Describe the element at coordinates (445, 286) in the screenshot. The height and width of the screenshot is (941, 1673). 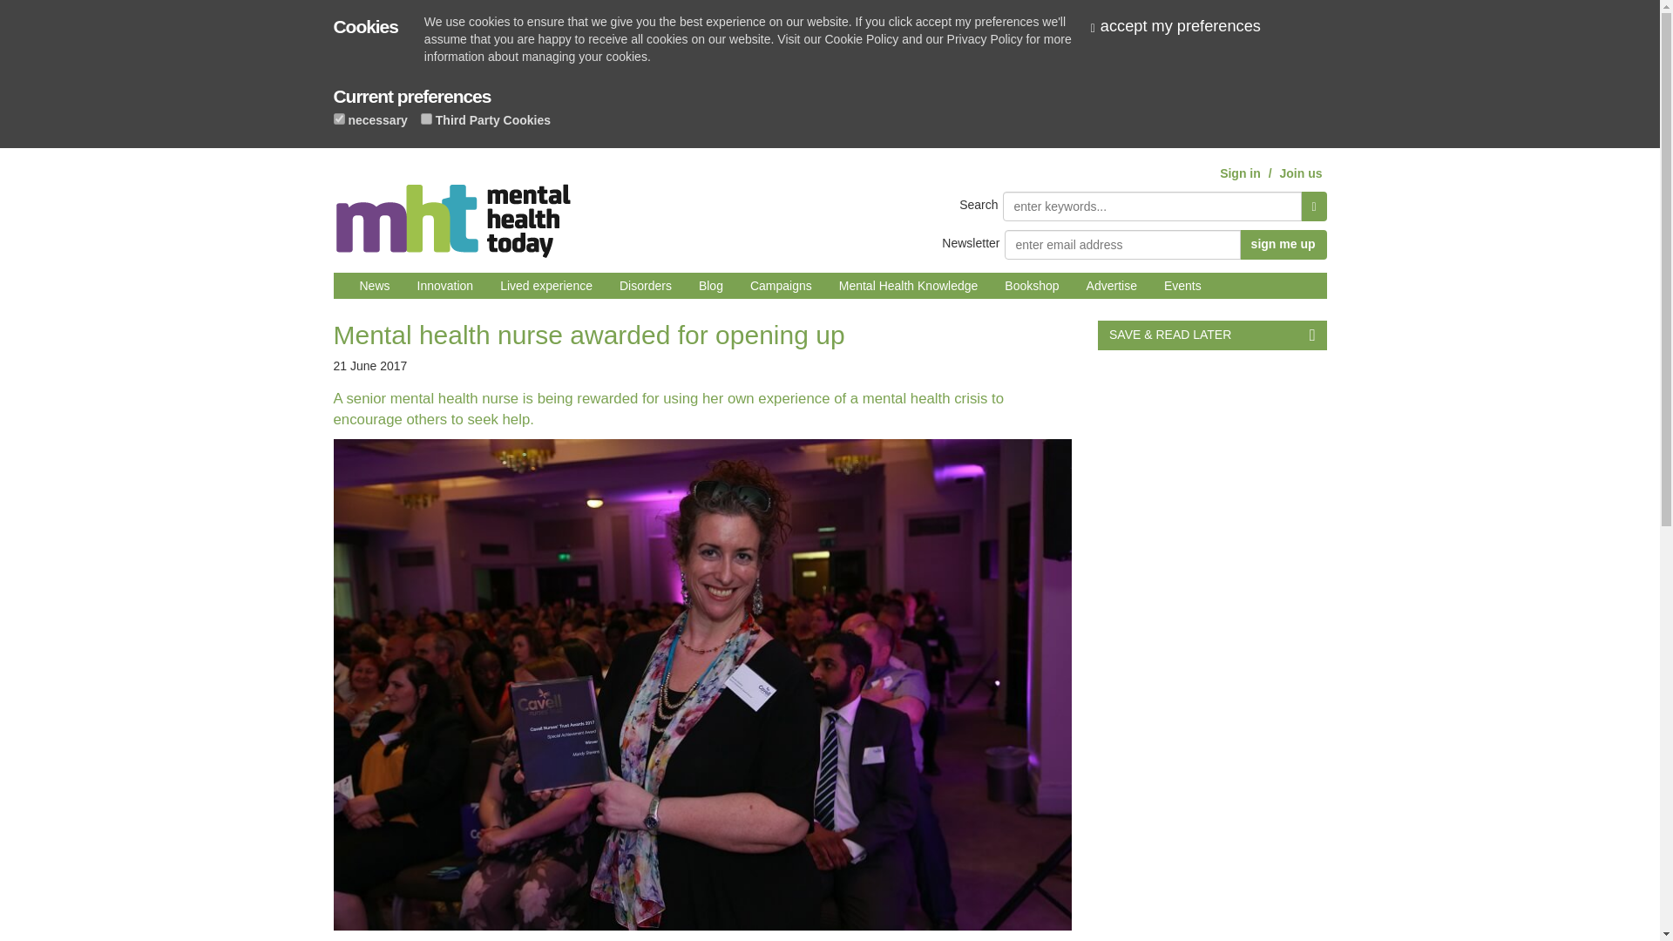
I see `Innovation` at that location.